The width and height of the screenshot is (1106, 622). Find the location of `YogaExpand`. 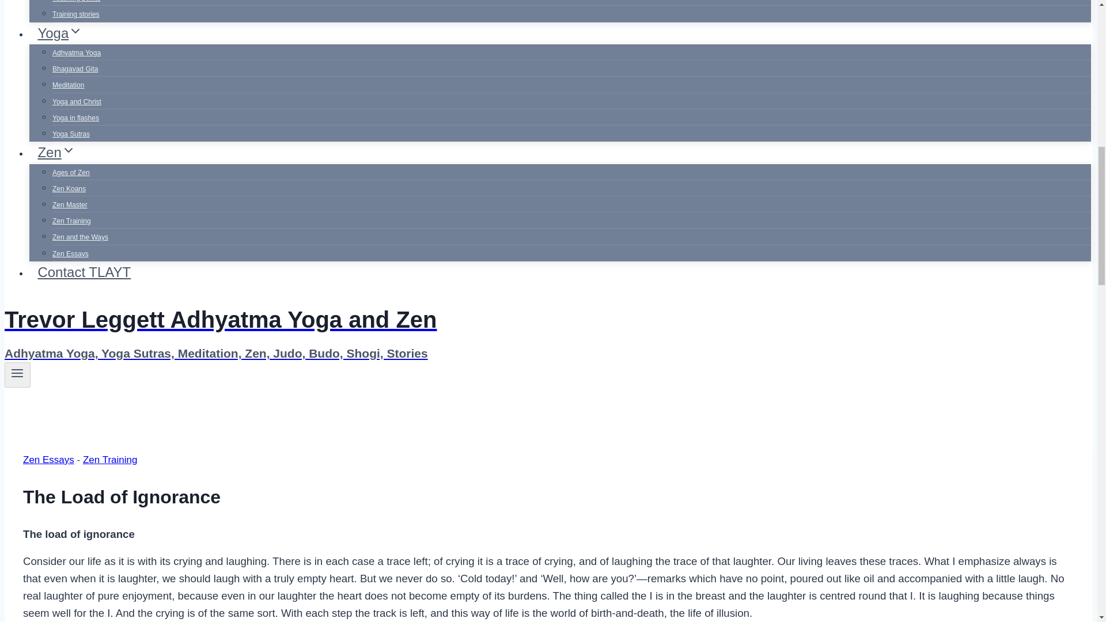

YogaExpand is located at coordinates (60, 32).